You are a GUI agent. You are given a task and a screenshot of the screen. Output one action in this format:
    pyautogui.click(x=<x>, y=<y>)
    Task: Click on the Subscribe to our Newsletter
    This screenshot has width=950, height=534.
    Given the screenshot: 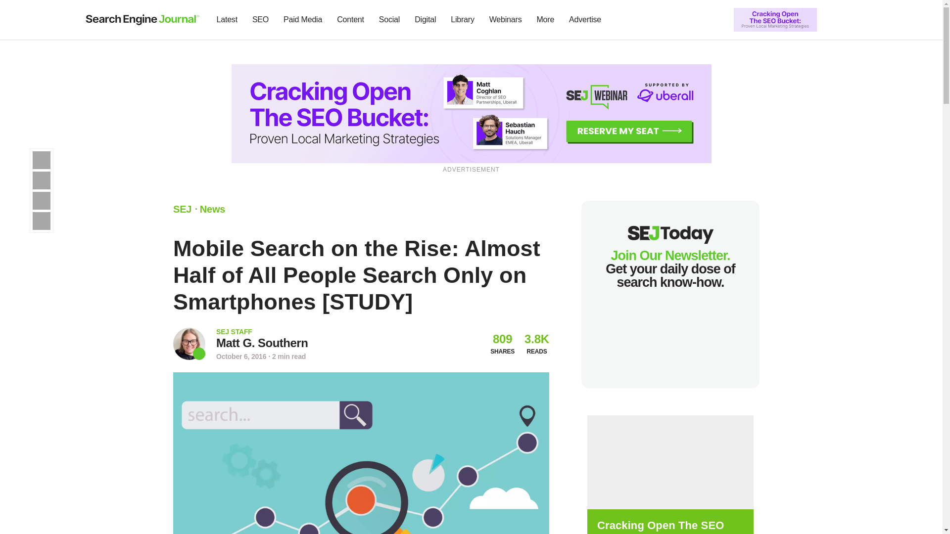 What is the action you would take?
    pyautogui.click(x=833, y=20)
    